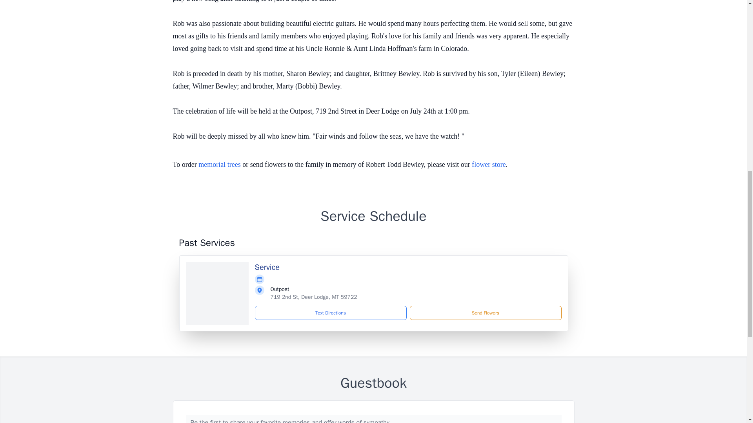 This screenshot has width=753, height=423. Describe the element at coordinates (314, 297) in the screenshot. I see `719 2nd St, Deer Lodge, MT 59722` at that location.